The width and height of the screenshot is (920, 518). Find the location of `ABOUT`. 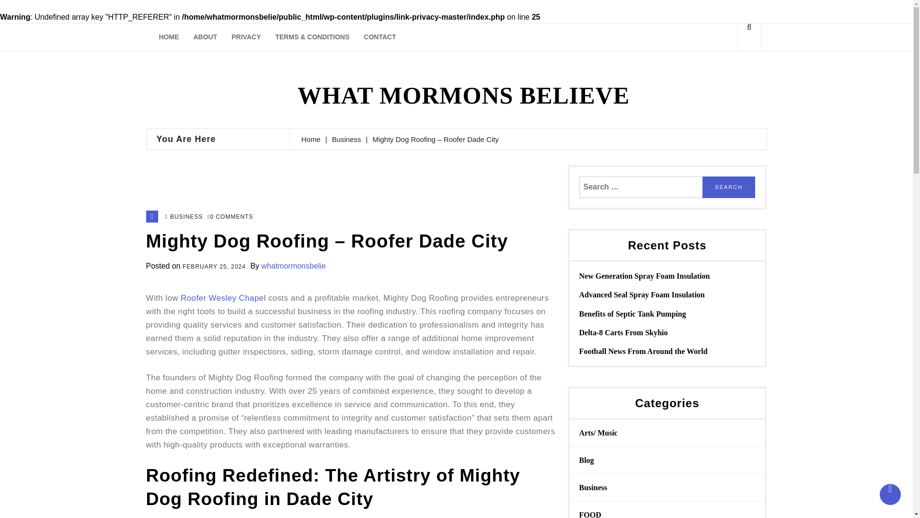

ABOUT is located at coordinates (205, 36).